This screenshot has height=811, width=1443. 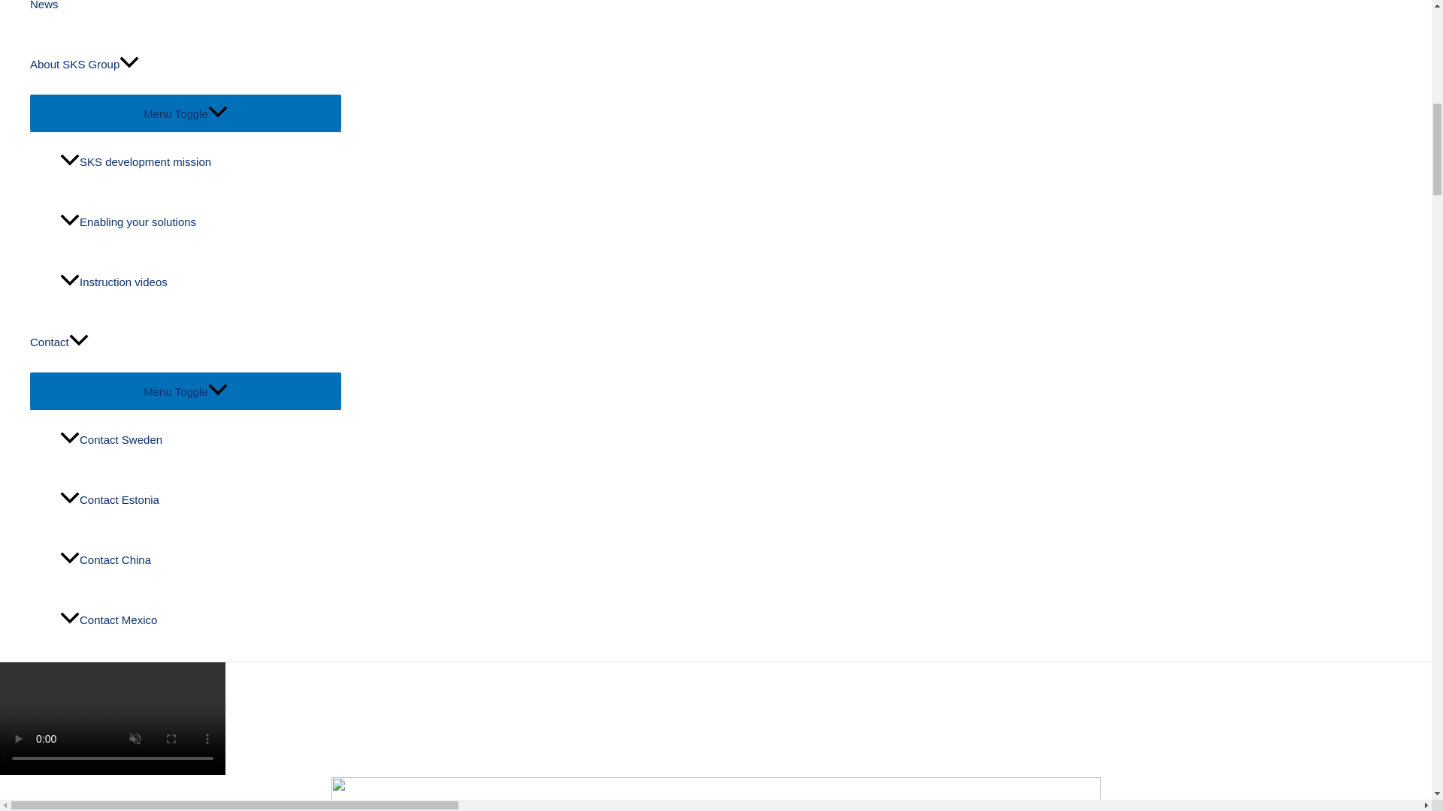 What do you see at coordinates (185, 65) in the screenshot?
I see `About SKS Group` at bounding box center [185, 65].